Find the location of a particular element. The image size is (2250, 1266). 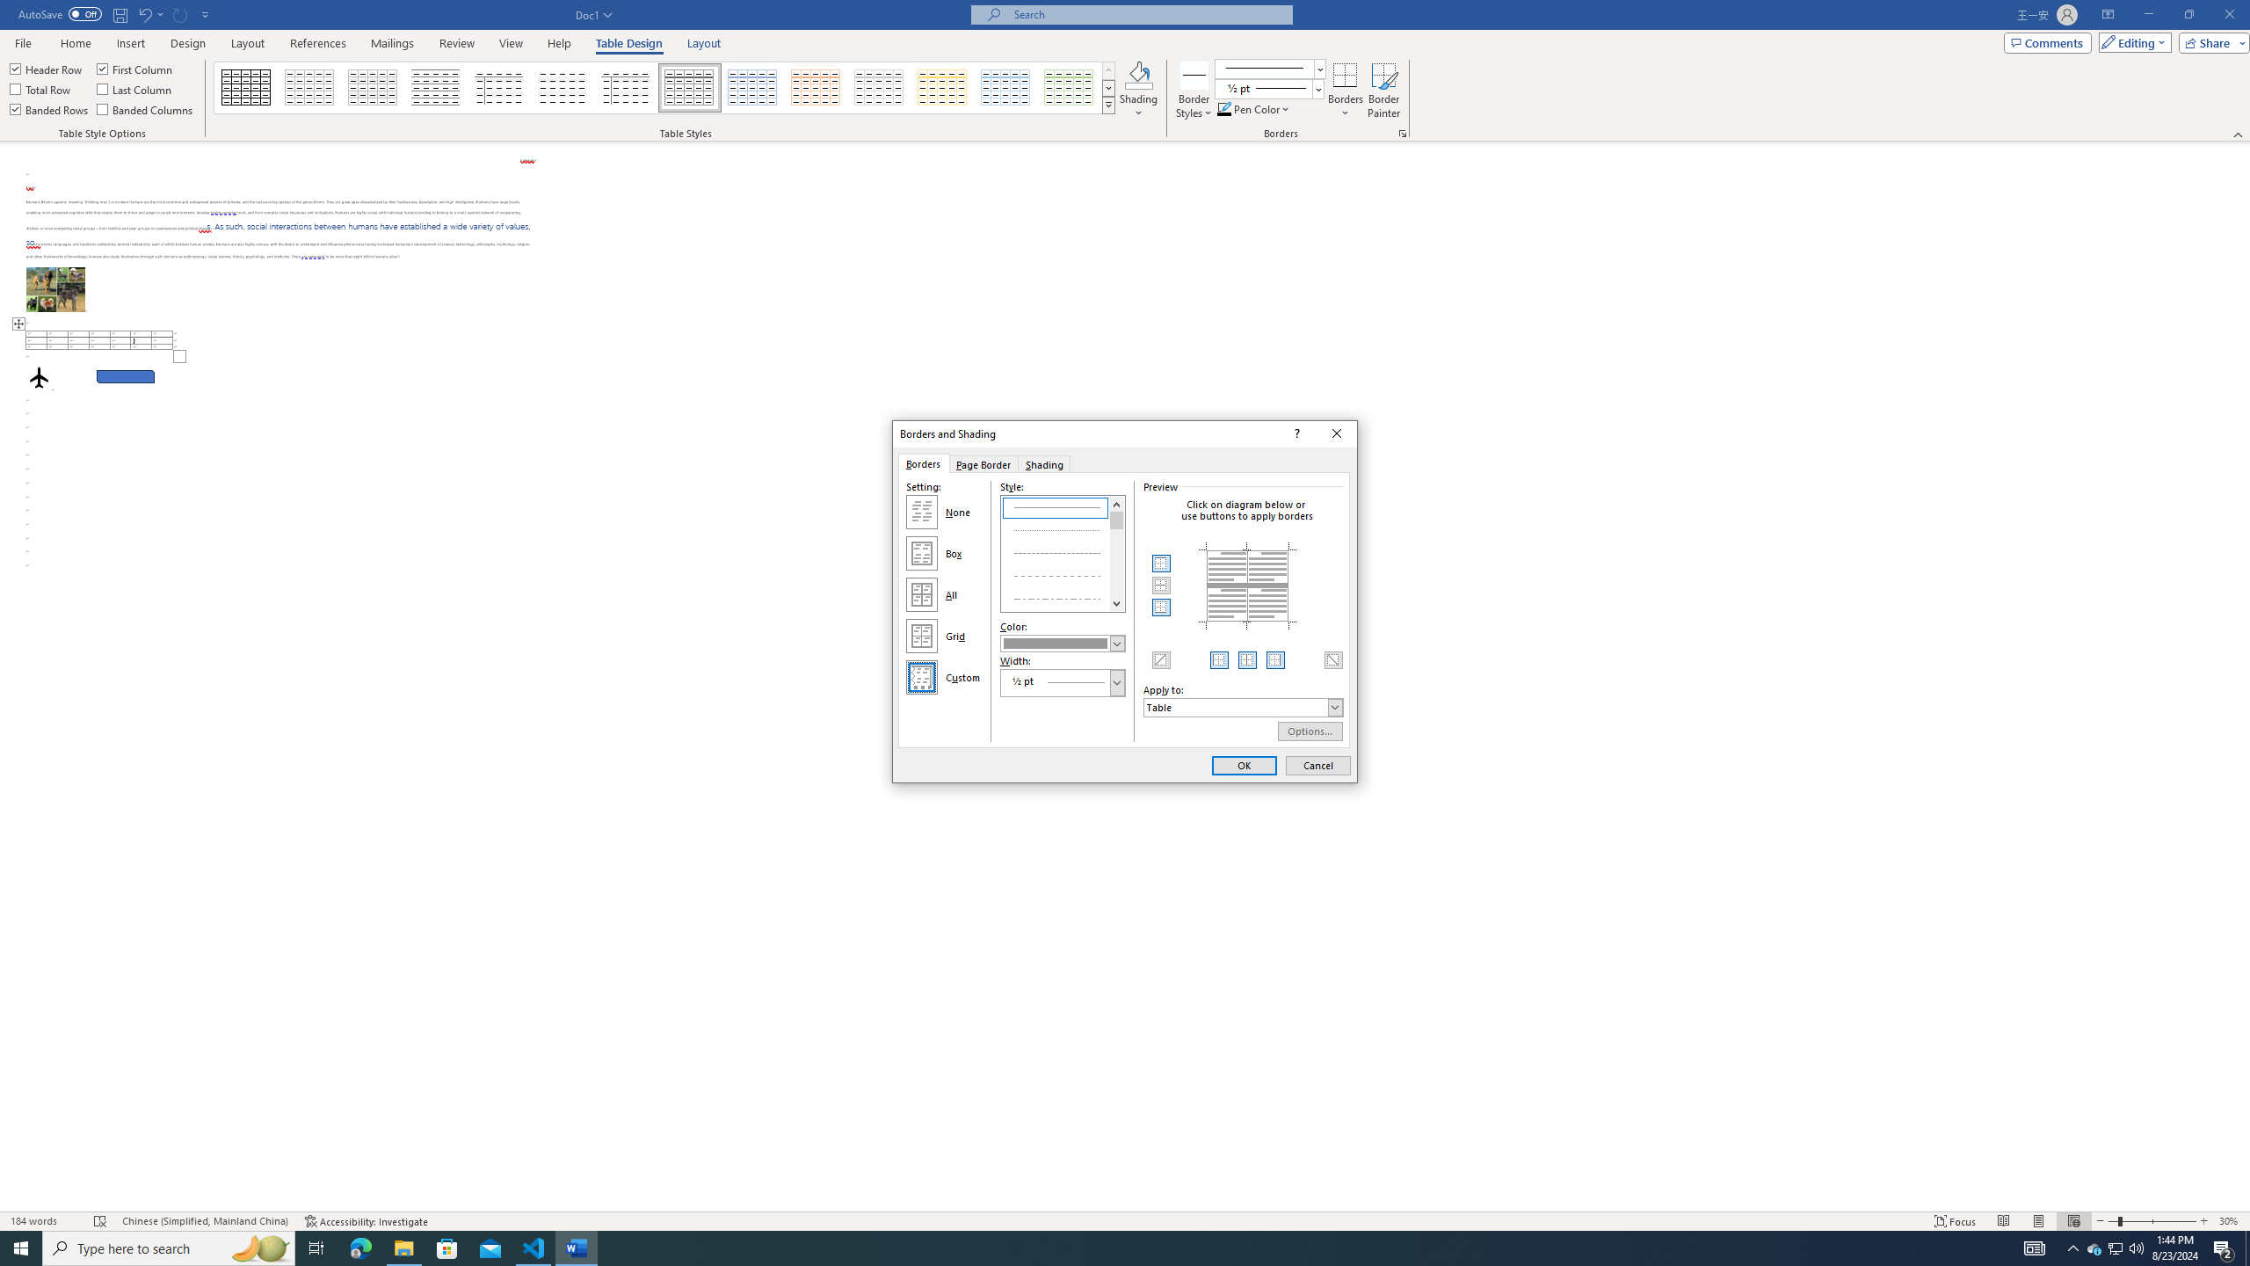

Word Count 184 words is located at coordinates (45, 1221).